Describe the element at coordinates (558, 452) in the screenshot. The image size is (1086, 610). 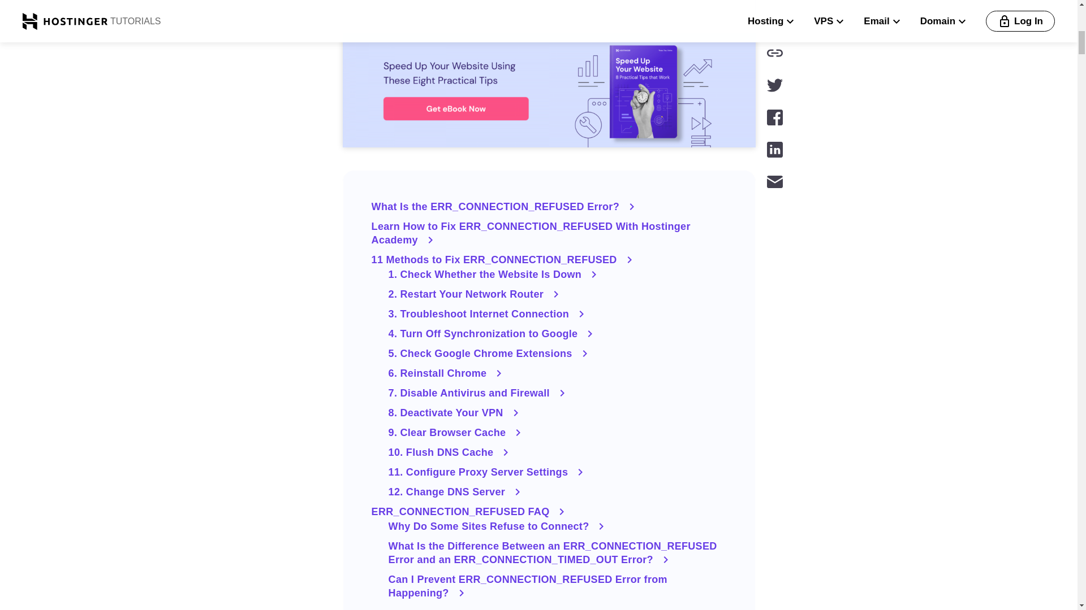
I see `10. Flush DNS Cache` at that location.